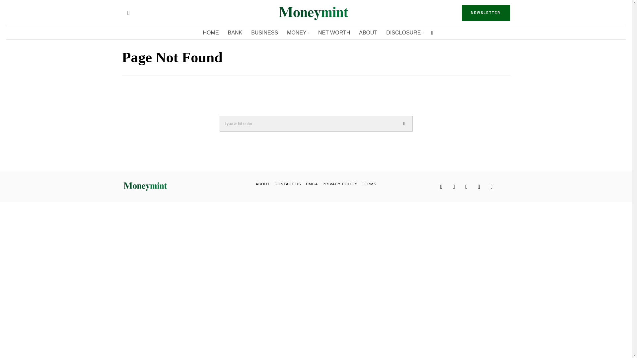 The image size is (637, 358). Describe the element at coordinates (340, 184) in the screenshot. I see `PRIVACY POLICY` at that location.